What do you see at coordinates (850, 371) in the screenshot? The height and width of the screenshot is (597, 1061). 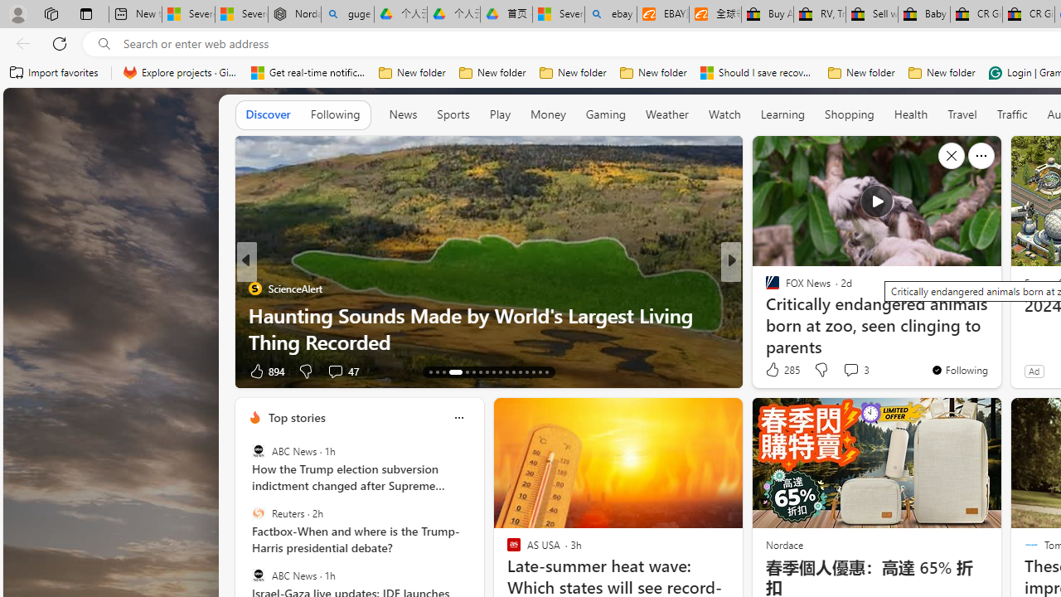 I see `View comments 167 Comment` at bounding box center [850, 371].